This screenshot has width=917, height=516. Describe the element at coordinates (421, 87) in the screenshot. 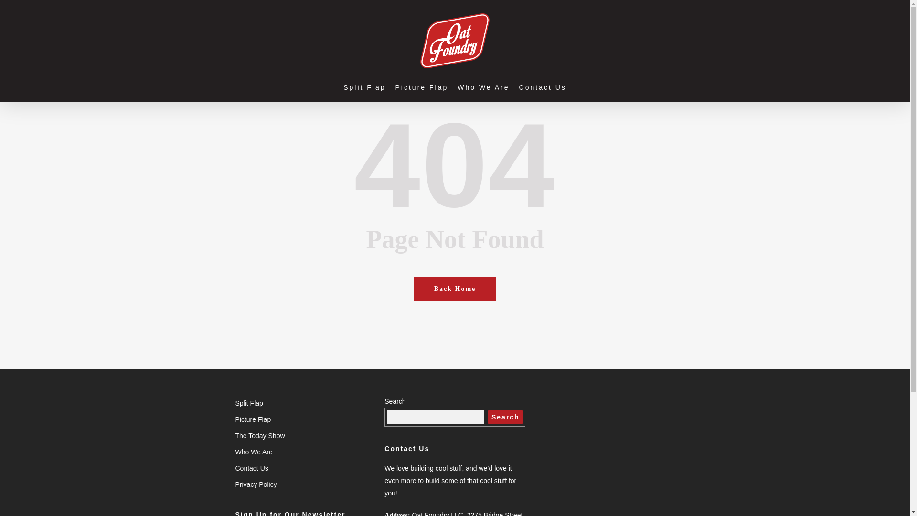

I see `Picture Flap` at that location.